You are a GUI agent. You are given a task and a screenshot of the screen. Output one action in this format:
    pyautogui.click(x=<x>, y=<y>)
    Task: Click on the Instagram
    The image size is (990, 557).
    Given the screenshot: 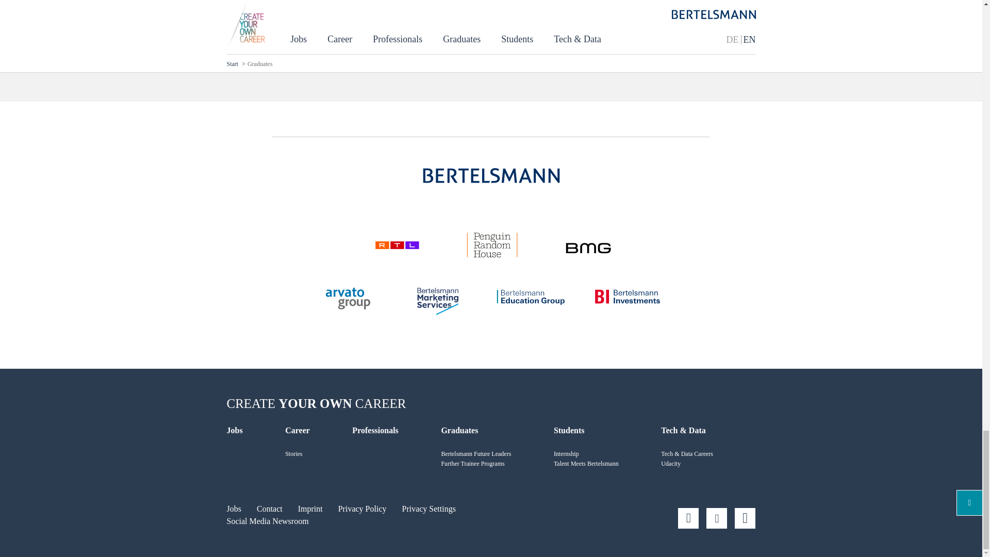 What is the action you would take?
    pyautogui.click(x=688, y=518)
    